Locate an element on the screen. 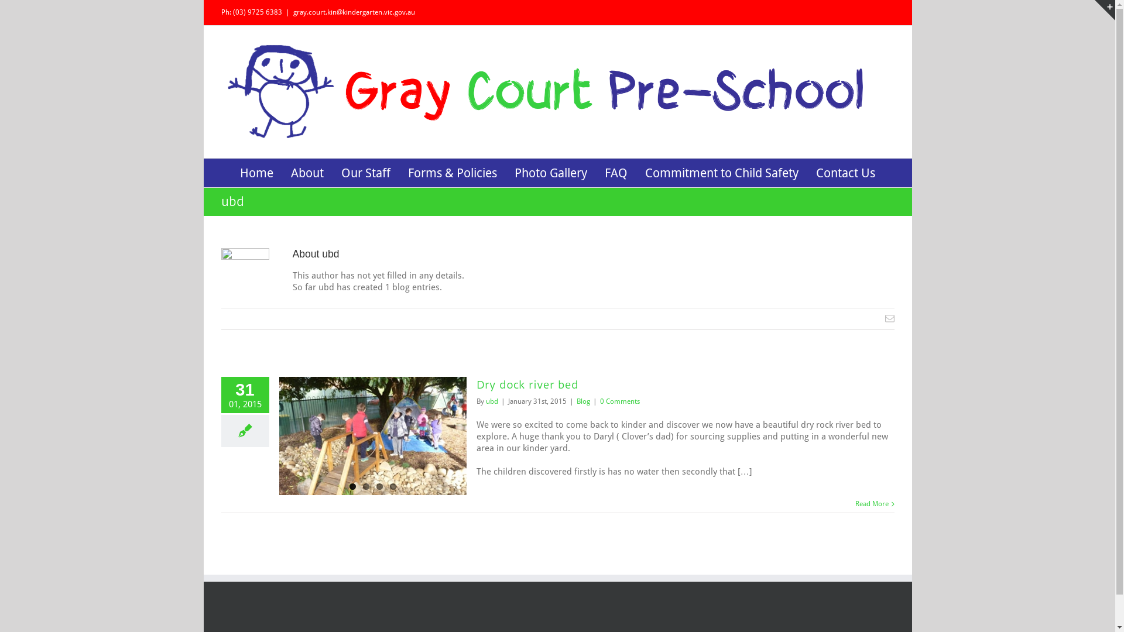  Mail is located at coordinates (890, 318).